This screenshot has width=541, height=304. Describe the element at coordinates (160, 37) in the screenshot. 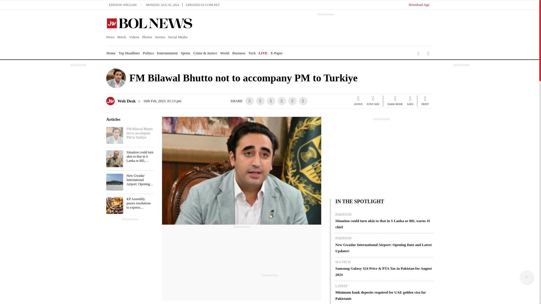

I see `Stories` at that location.